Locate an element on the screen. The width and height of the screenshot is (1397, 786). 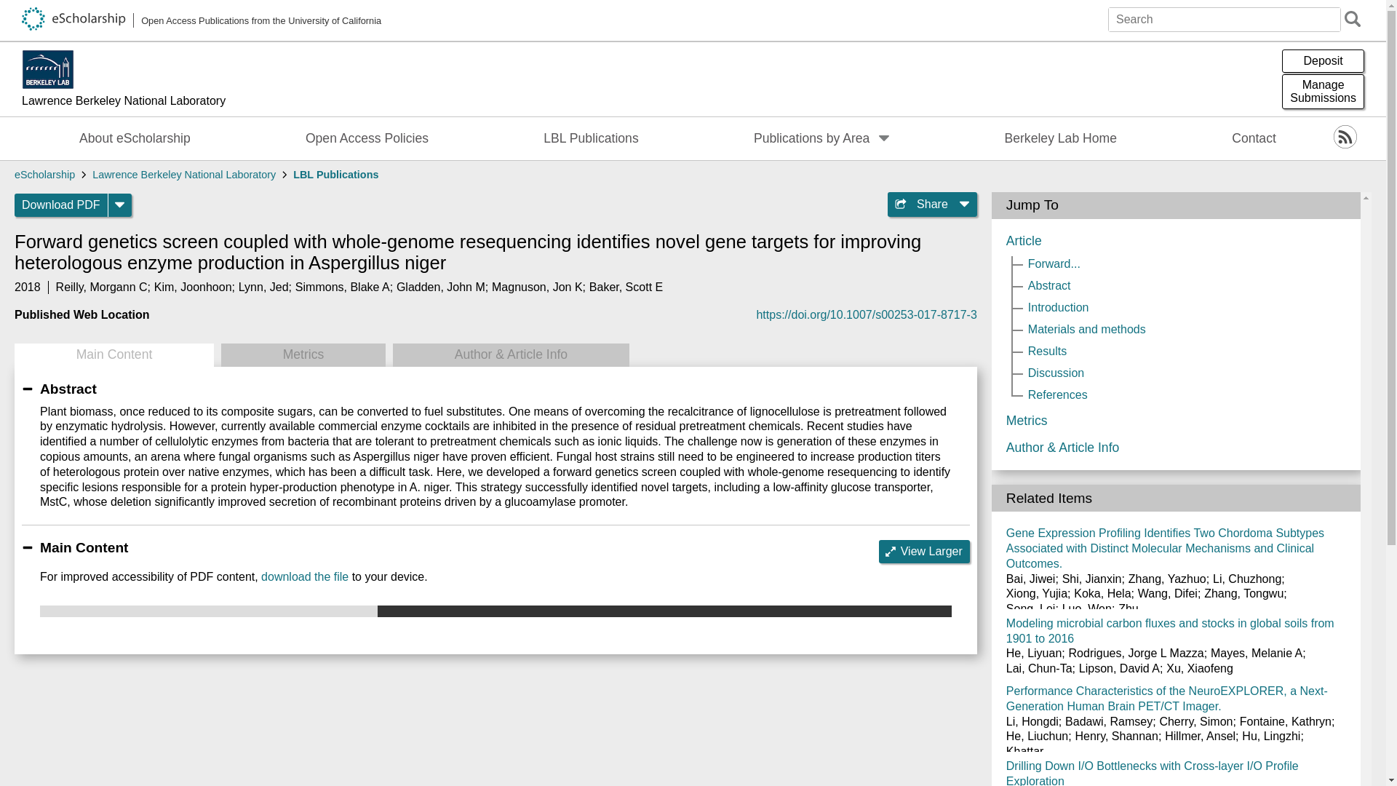
Baker, Scott E is located at coordinates (626, 287).